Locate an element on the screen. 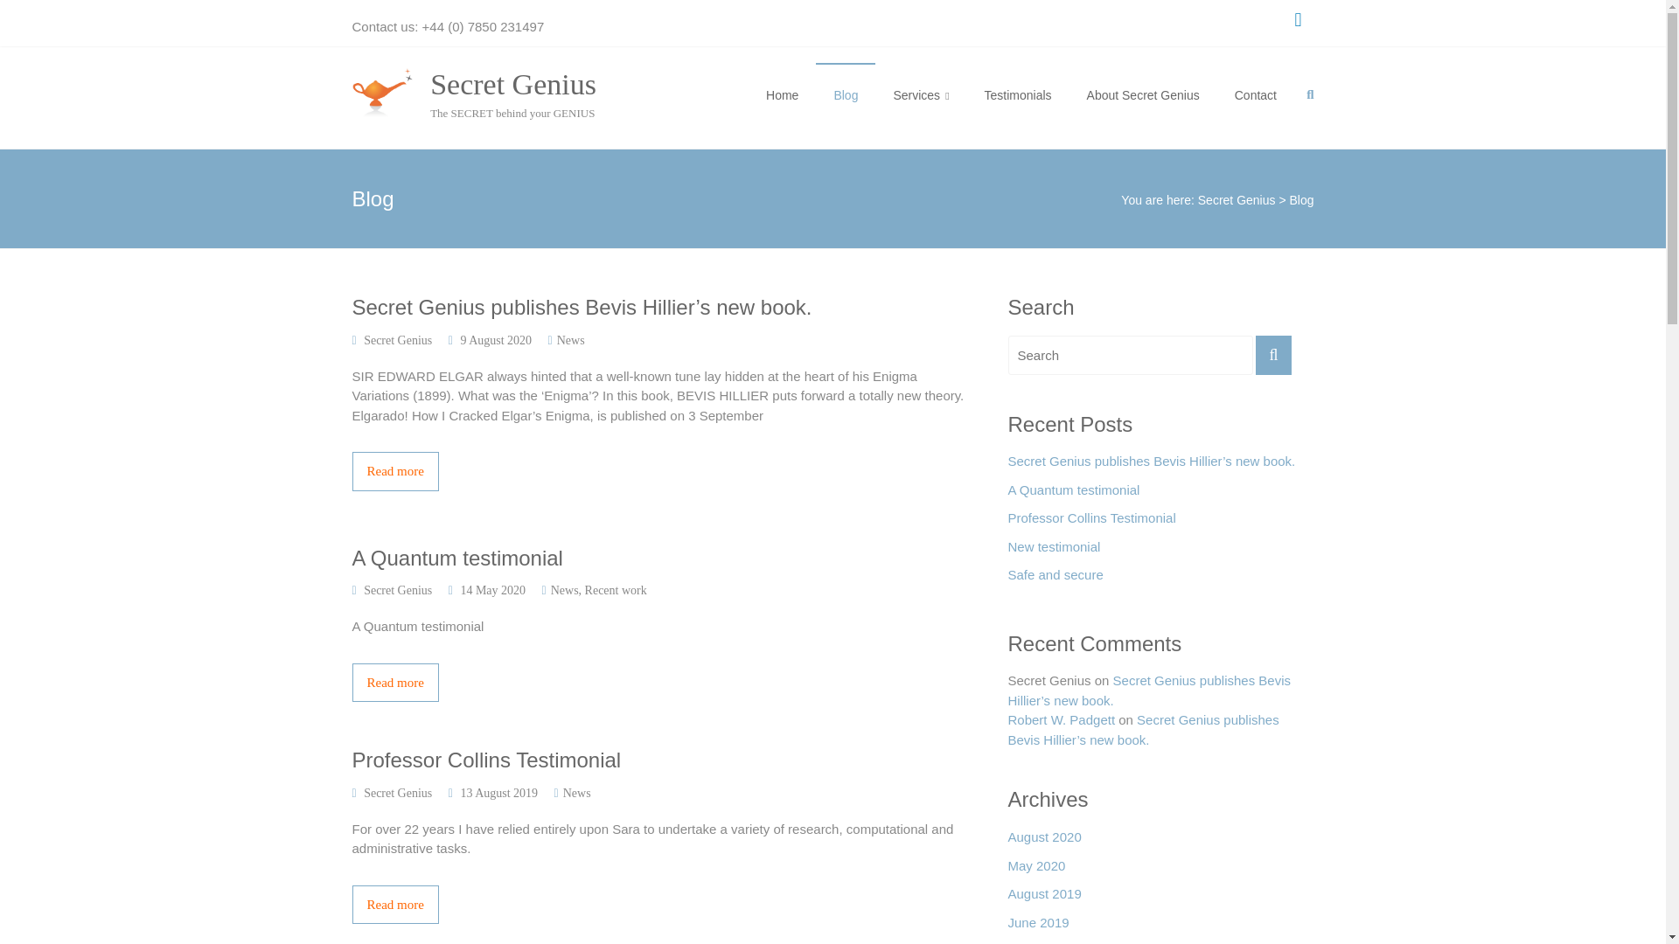 The image size is (1679, 944). 12:16 pm is located at coordinates (498, 792).